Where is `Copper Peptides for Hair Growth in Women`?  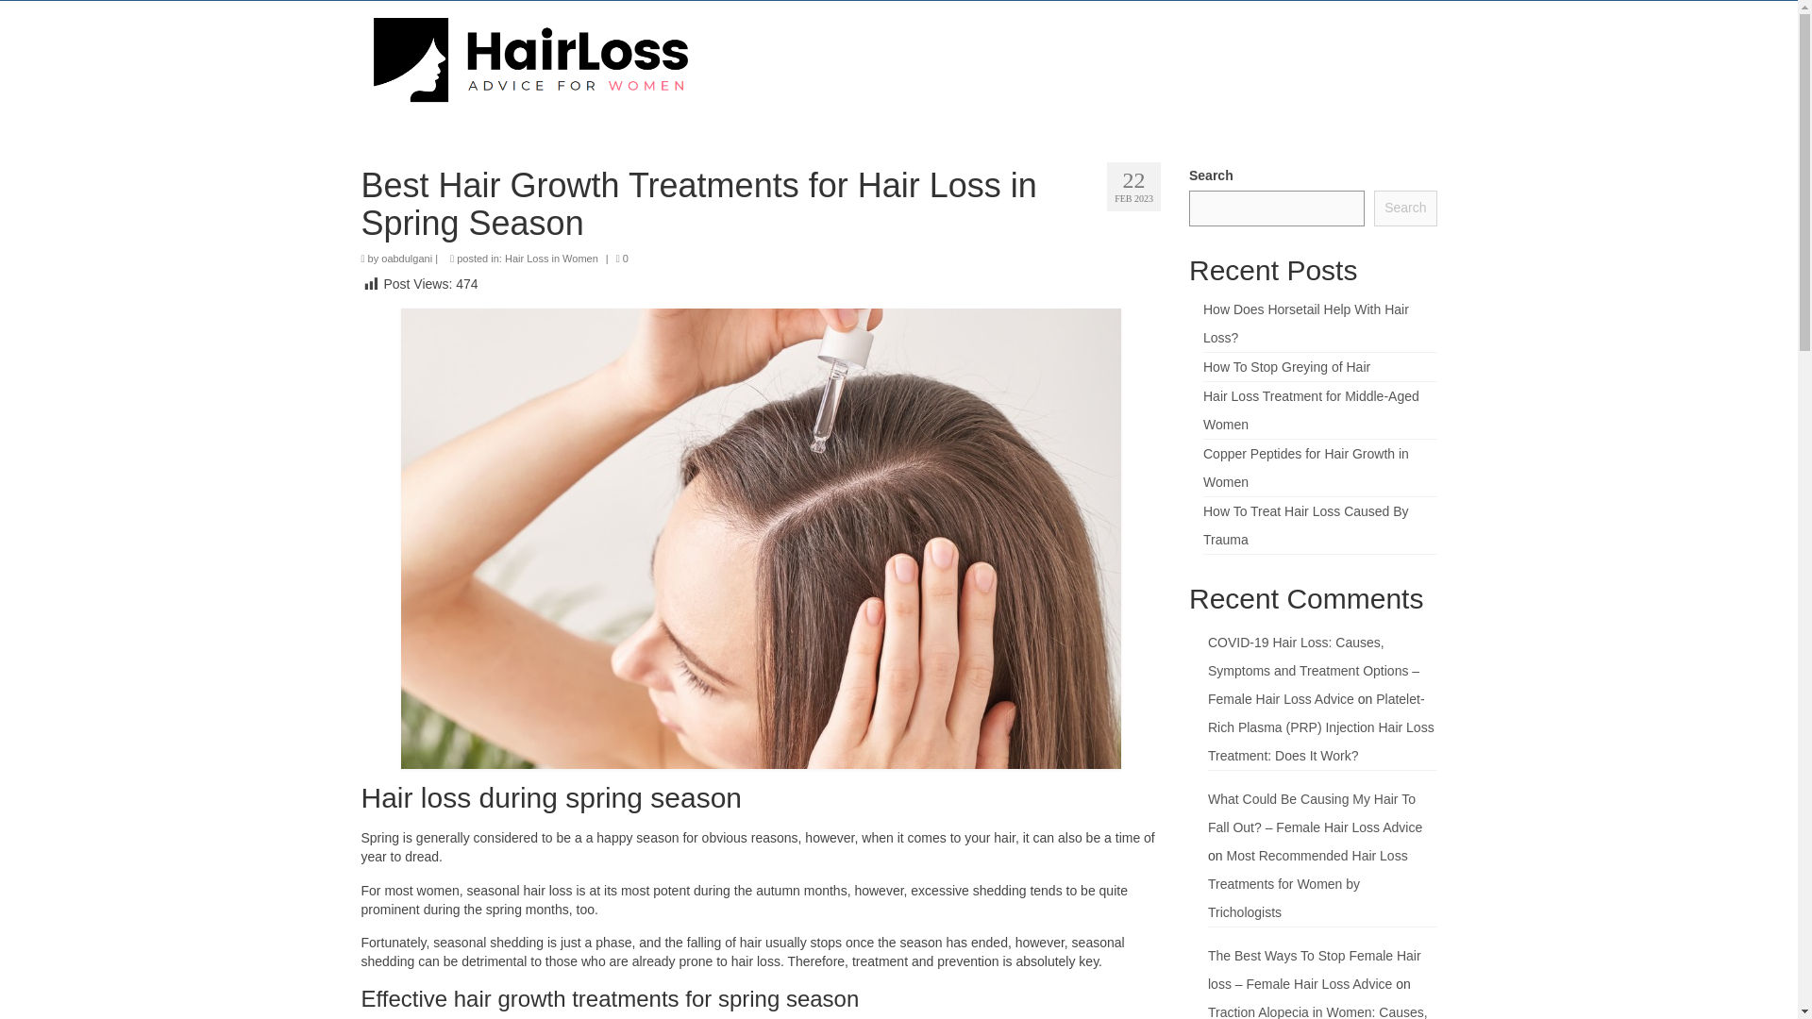
Copper Peptides for Hair Growth in Women is located at coordinates (1306, 468).